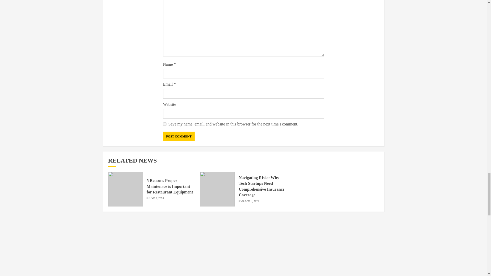  What do you see at coordinates (178, 136) in the screenshot?
I see `Post Comment` at bounding box center [178, 136].